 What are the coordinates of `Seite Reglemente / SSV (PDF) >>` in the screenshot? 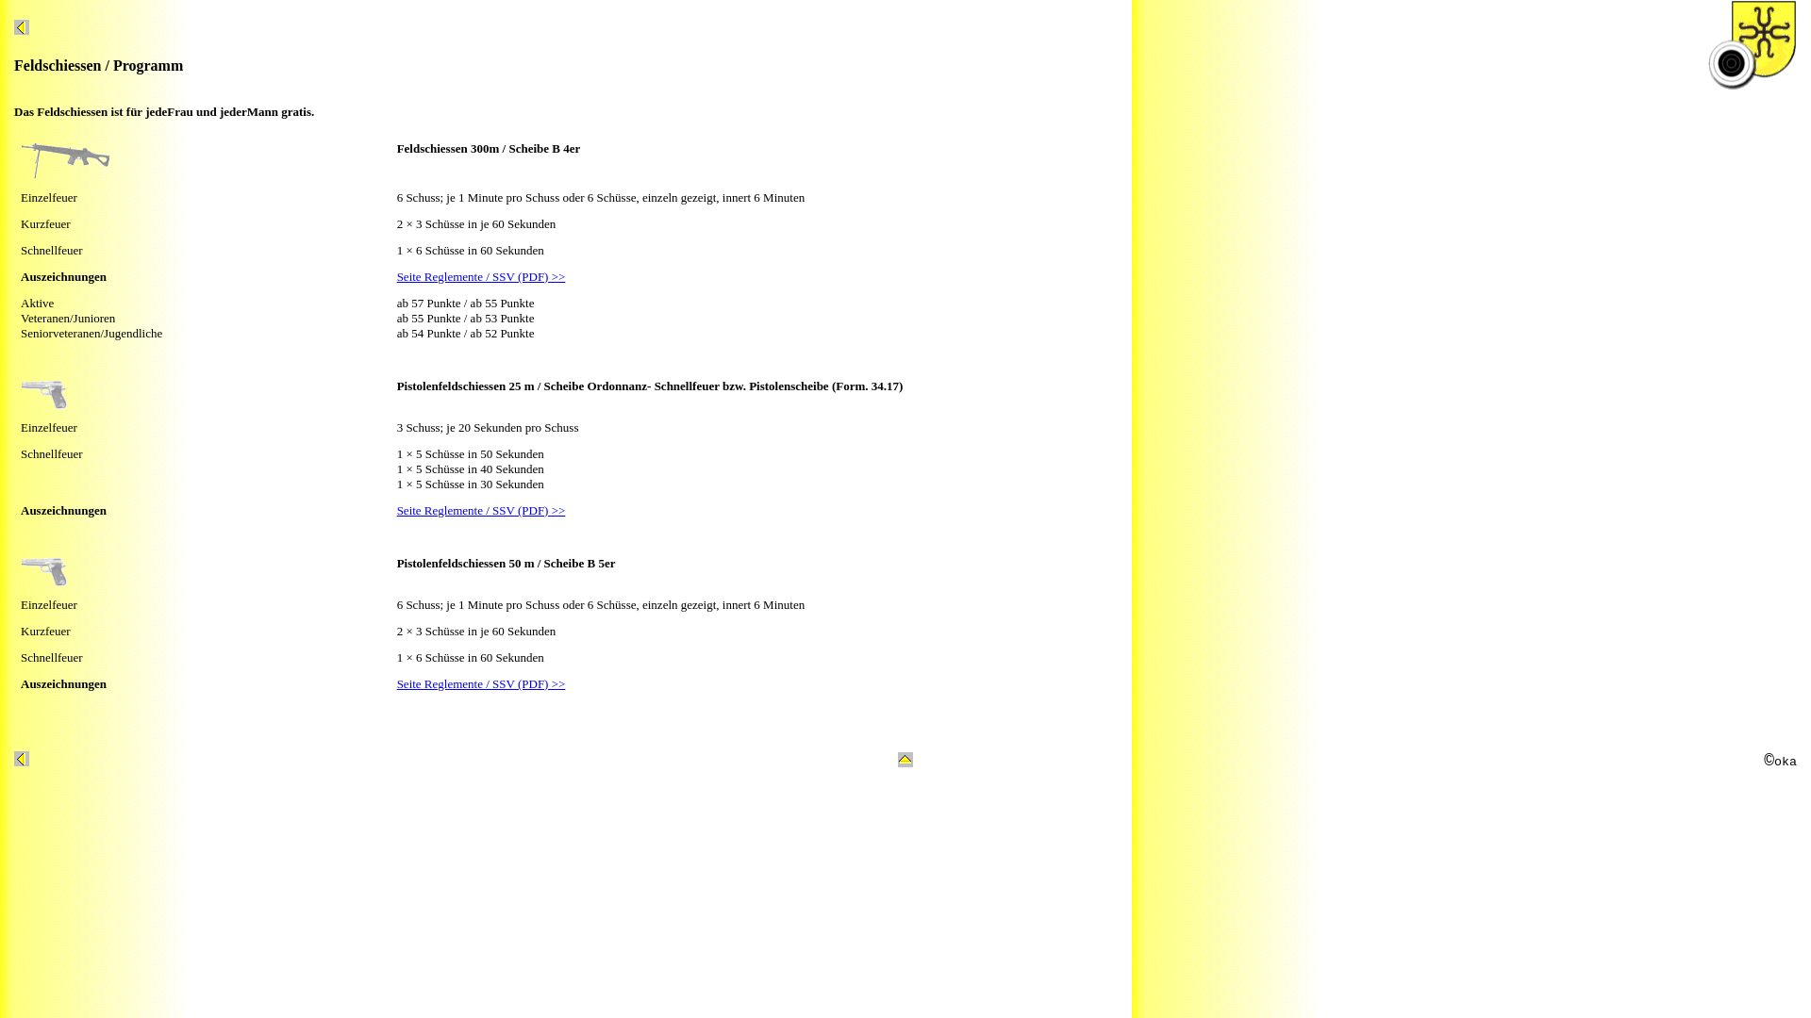 It's located at (481, 511).